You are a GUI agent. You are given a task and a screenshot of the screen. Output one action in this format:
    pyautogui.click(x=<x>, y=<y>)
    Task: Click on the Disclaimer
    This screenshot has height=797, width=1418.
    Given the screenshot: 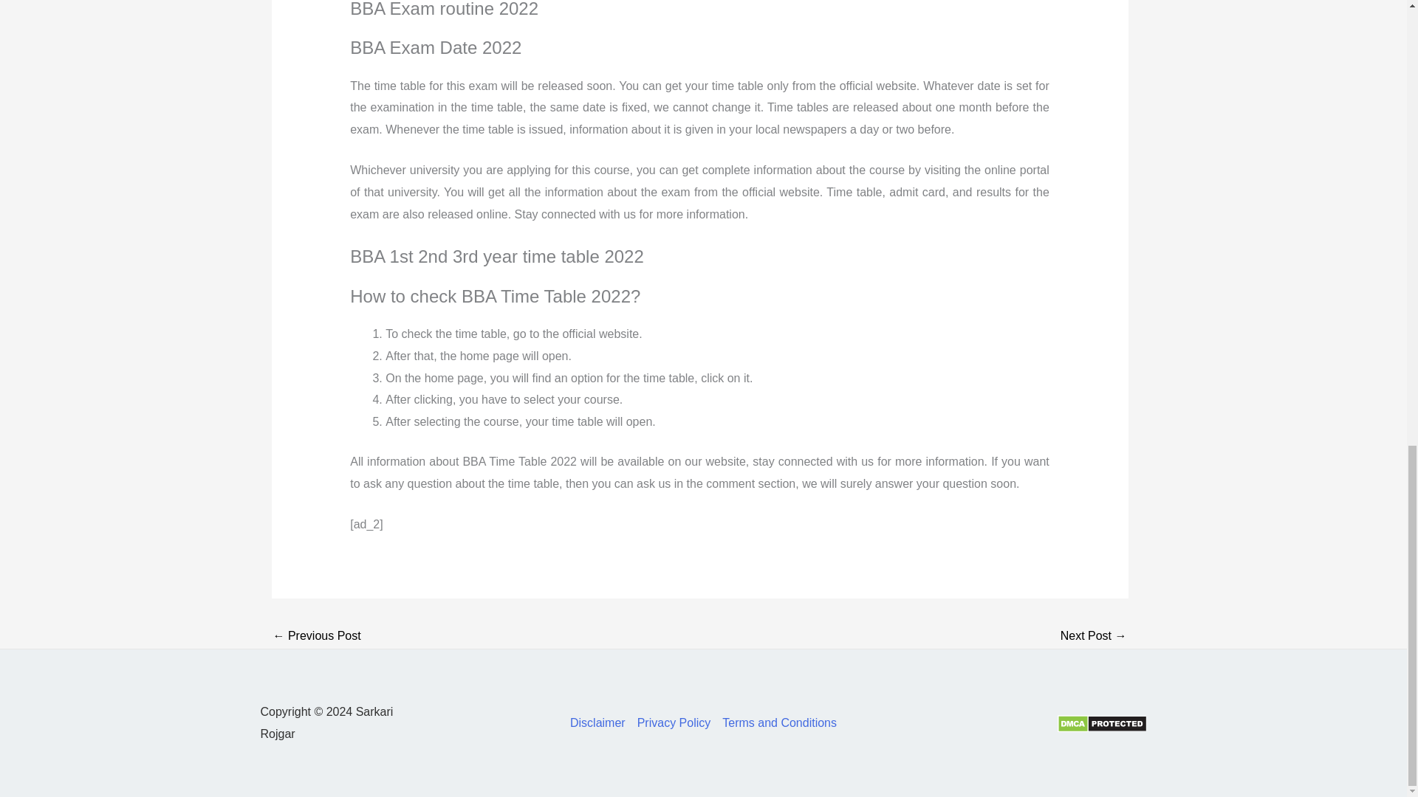 What is the action you would take?
    pyautogui.click(x=600, y=723)
    